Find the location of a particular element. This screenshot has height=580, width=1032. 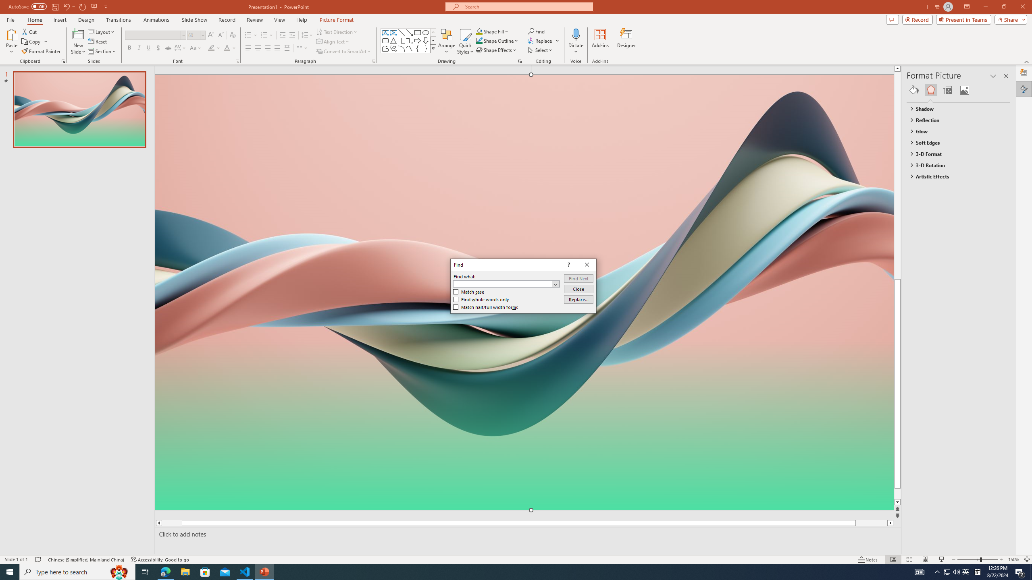

Format Picture is located at coordinates (1024, 89).